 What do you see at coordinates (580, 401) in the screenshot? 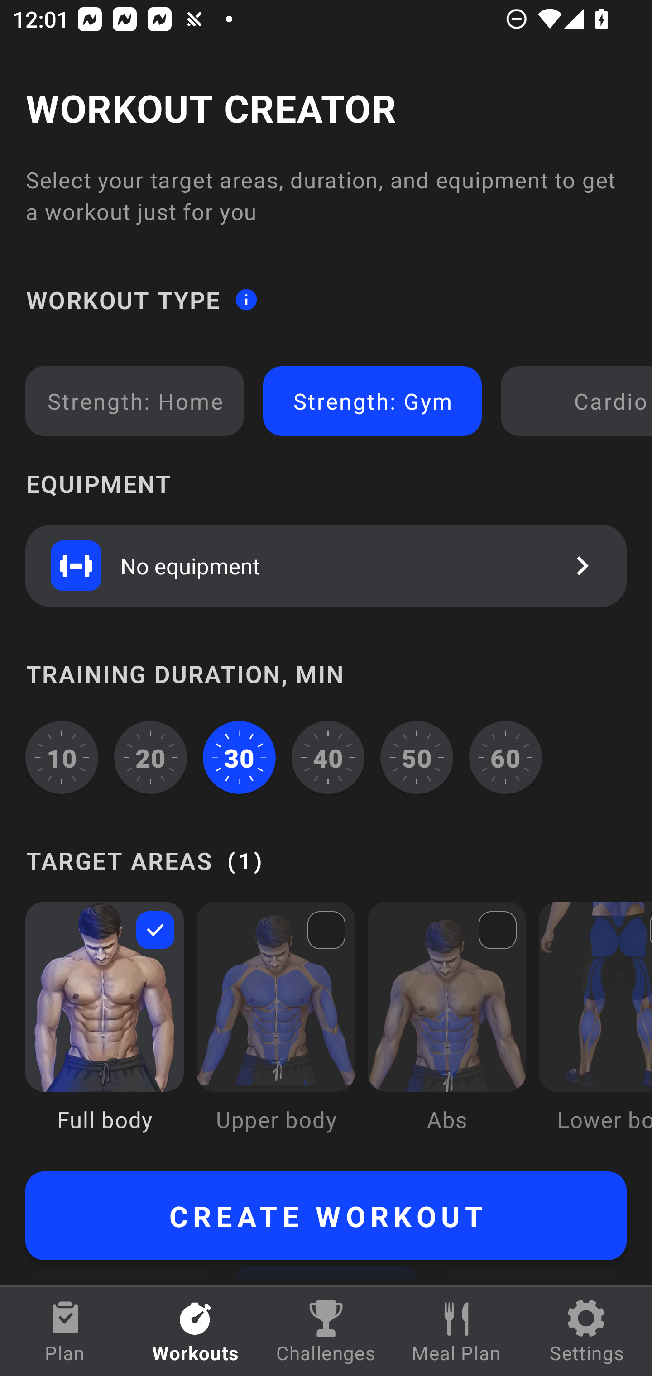
I see `Cardio` at bounding box center [580, 401].